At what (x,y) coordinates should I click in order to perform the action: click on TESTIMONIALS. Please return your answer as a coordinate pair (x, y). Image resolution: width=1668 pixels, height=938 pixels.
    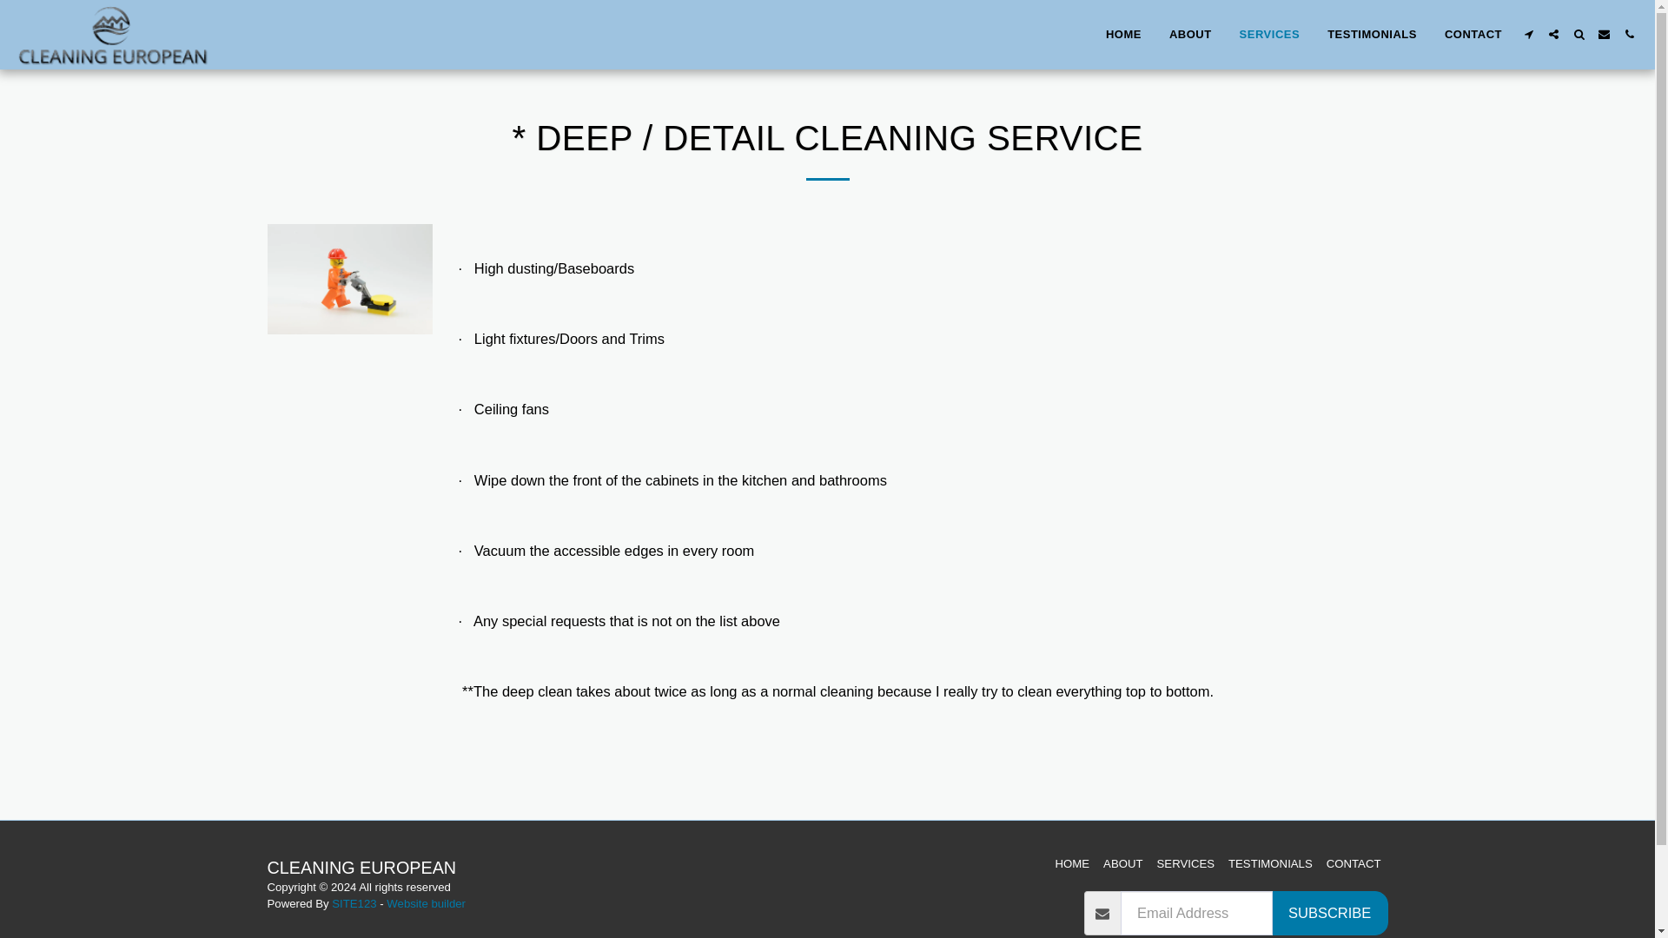
    Looking at the image, I should click on (1270, 863).